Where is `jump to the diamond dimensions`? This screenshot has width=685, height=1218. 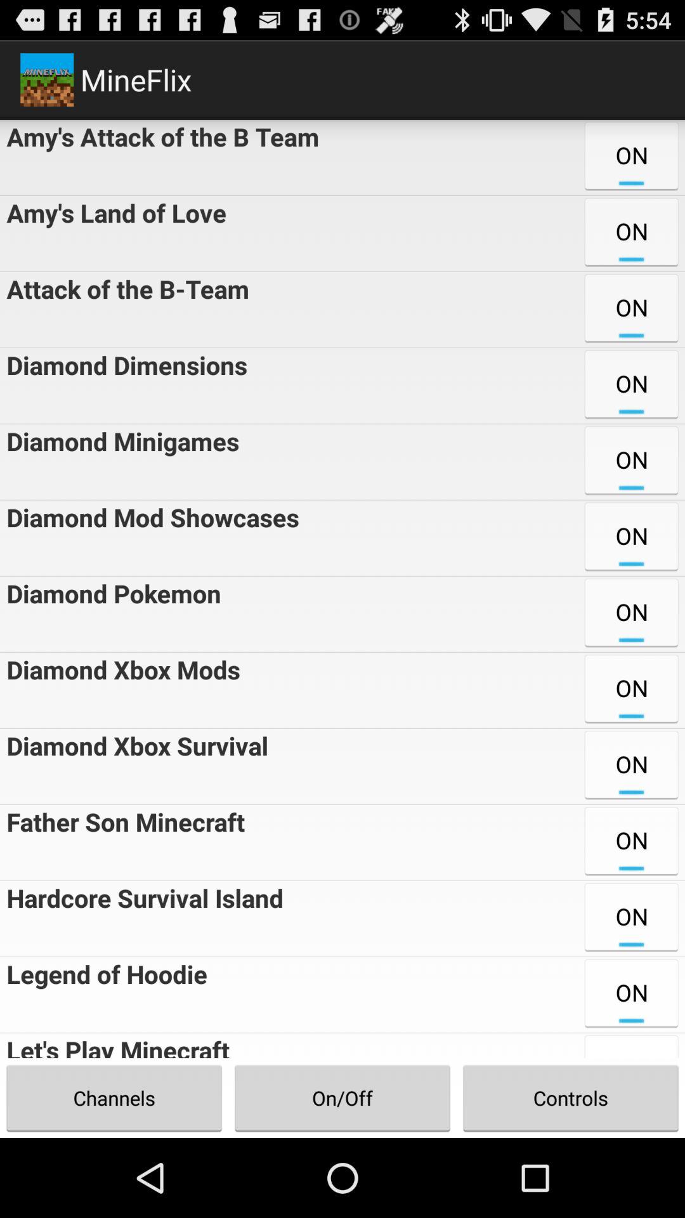
jump to the diamond dimensions is located at coordinates (123, 386).